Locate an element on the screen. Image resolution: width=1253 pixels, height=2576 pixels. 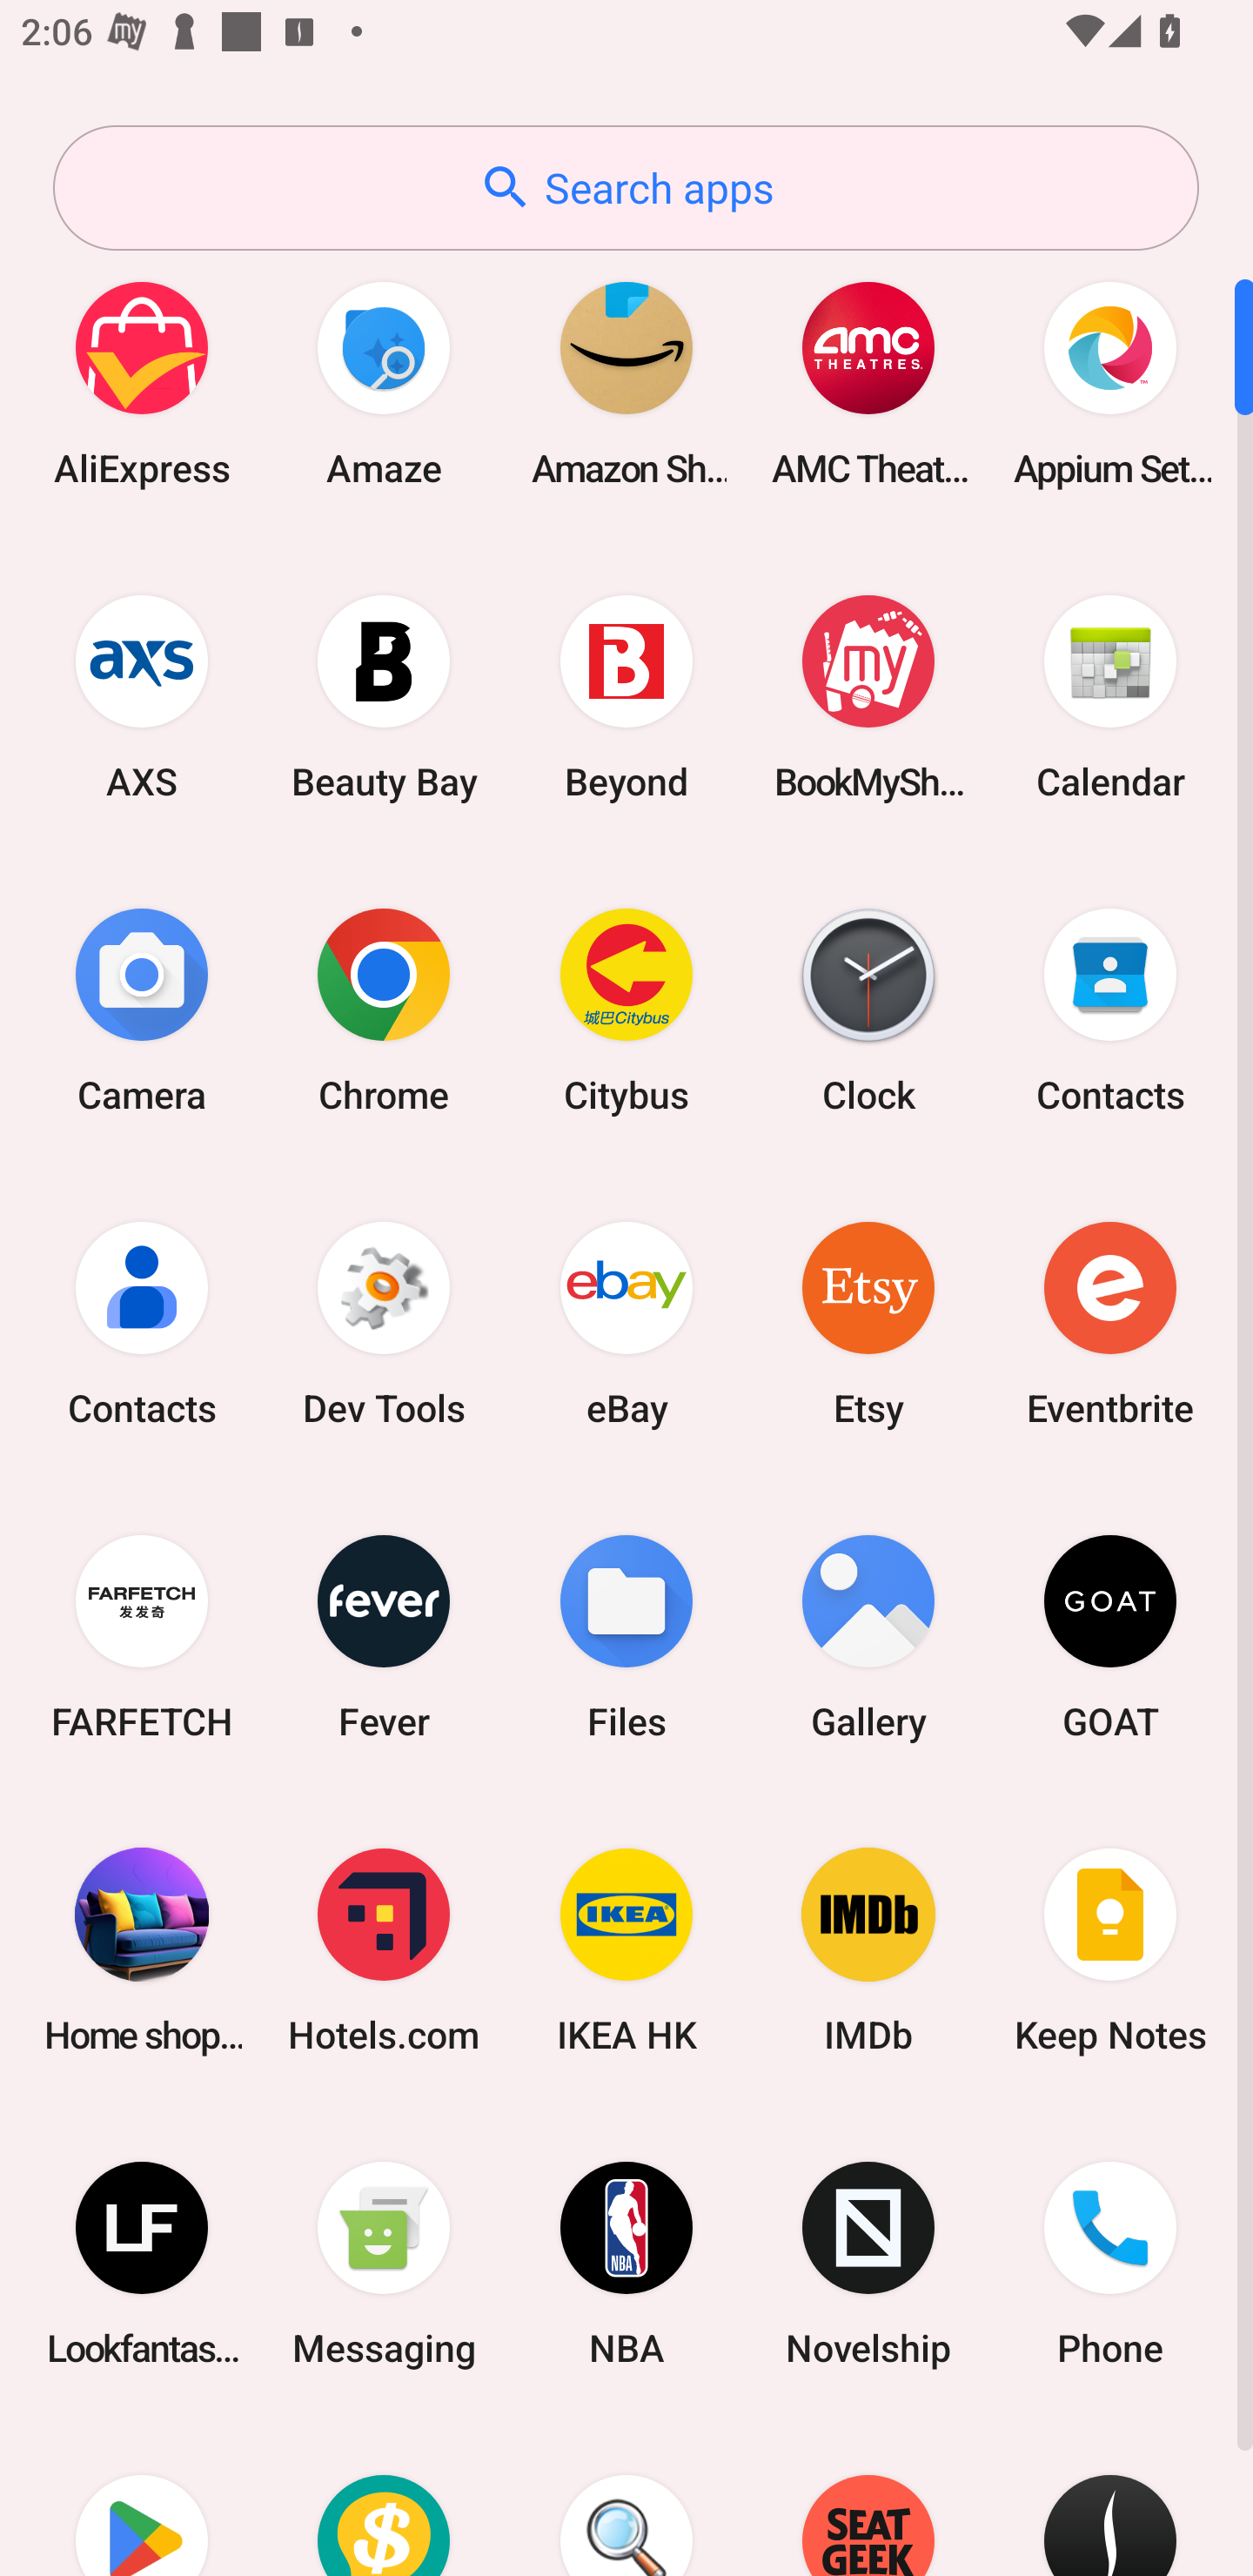
Messaging is located at coordinates (384, 2264).